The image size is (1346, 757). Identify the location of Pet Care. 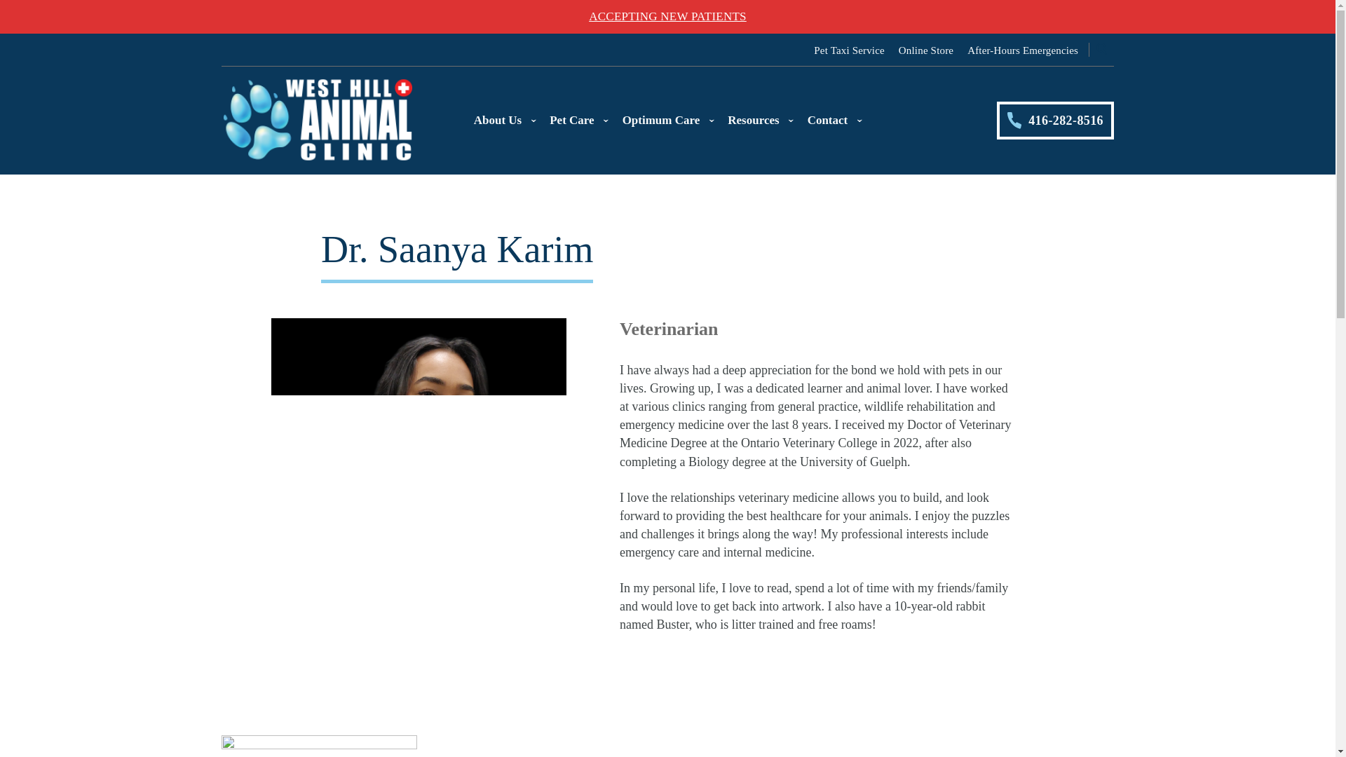
(578, 121).